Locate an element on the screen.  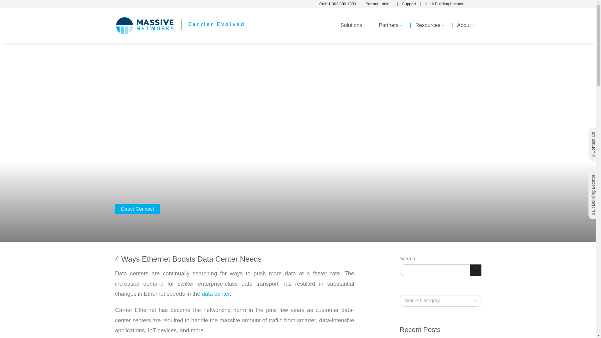
Resources is located at coordinates (430, 28).